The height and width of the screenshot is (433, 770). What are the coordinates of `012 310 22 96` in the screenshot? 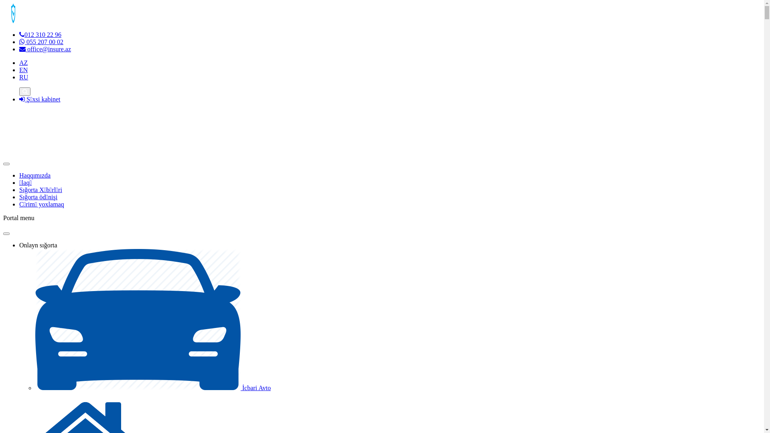 It's located at (40, 34).